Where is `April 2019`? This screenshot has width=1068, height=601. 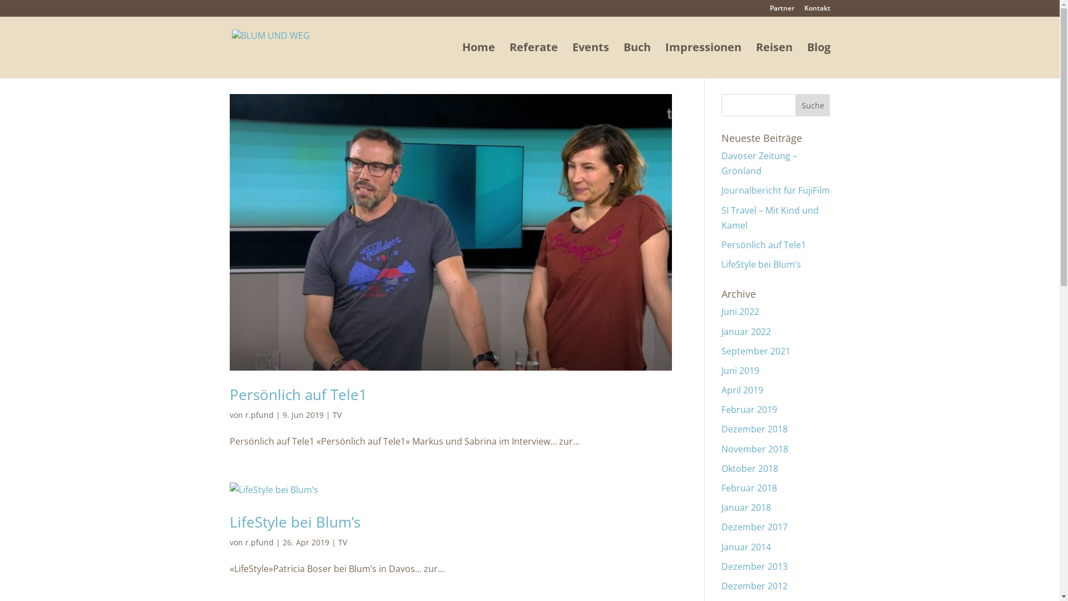 April 2019 is located at coordinates (742, 390).